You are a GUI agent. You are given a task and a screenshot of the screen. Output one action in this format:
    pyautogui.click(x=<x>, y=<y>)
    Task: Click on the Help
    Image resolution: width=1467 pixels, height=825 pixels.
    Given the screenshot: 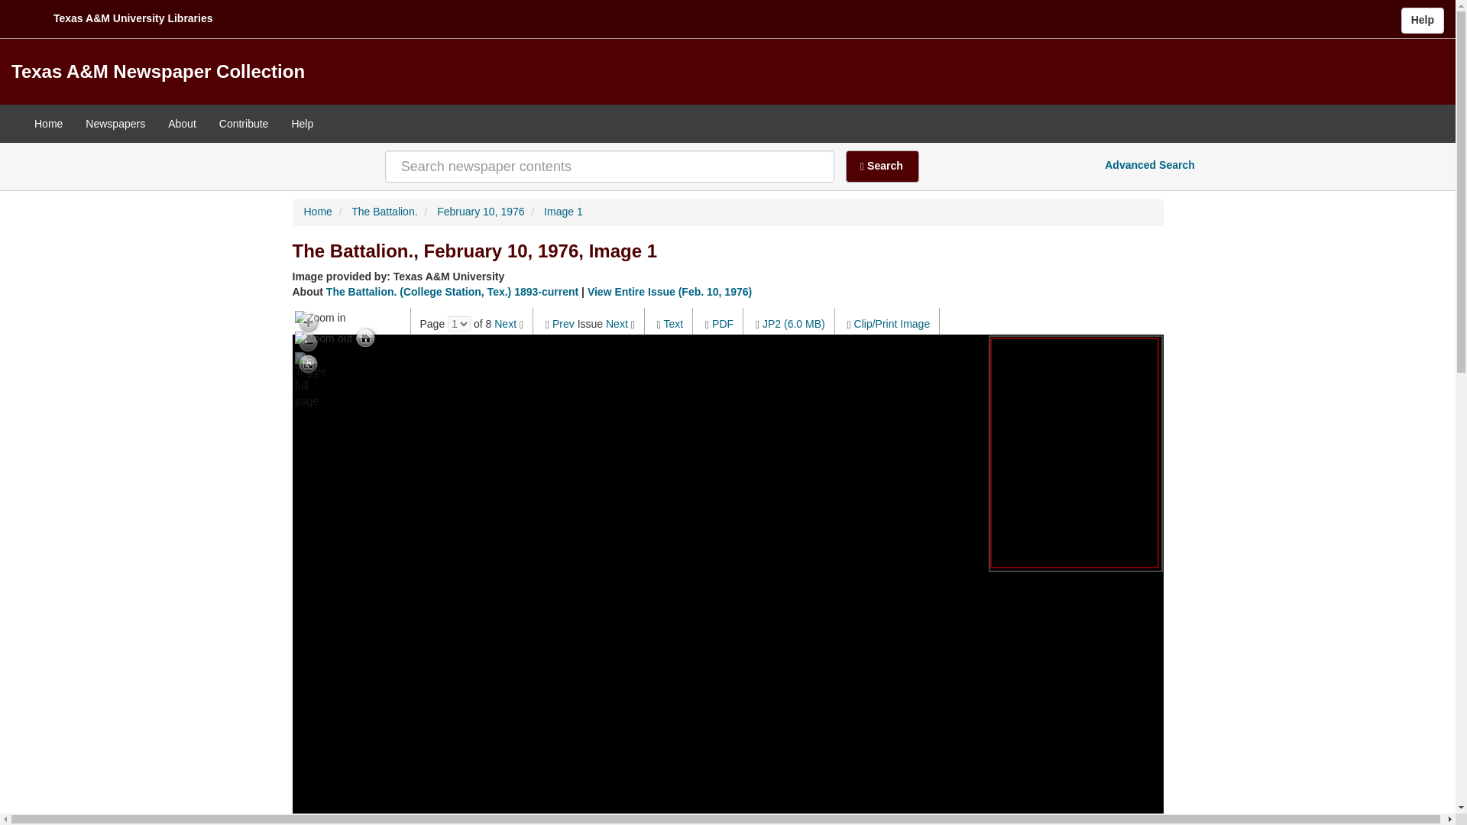 What is the action you would take?
    pyautogui.click(x=1422, y=20)
    